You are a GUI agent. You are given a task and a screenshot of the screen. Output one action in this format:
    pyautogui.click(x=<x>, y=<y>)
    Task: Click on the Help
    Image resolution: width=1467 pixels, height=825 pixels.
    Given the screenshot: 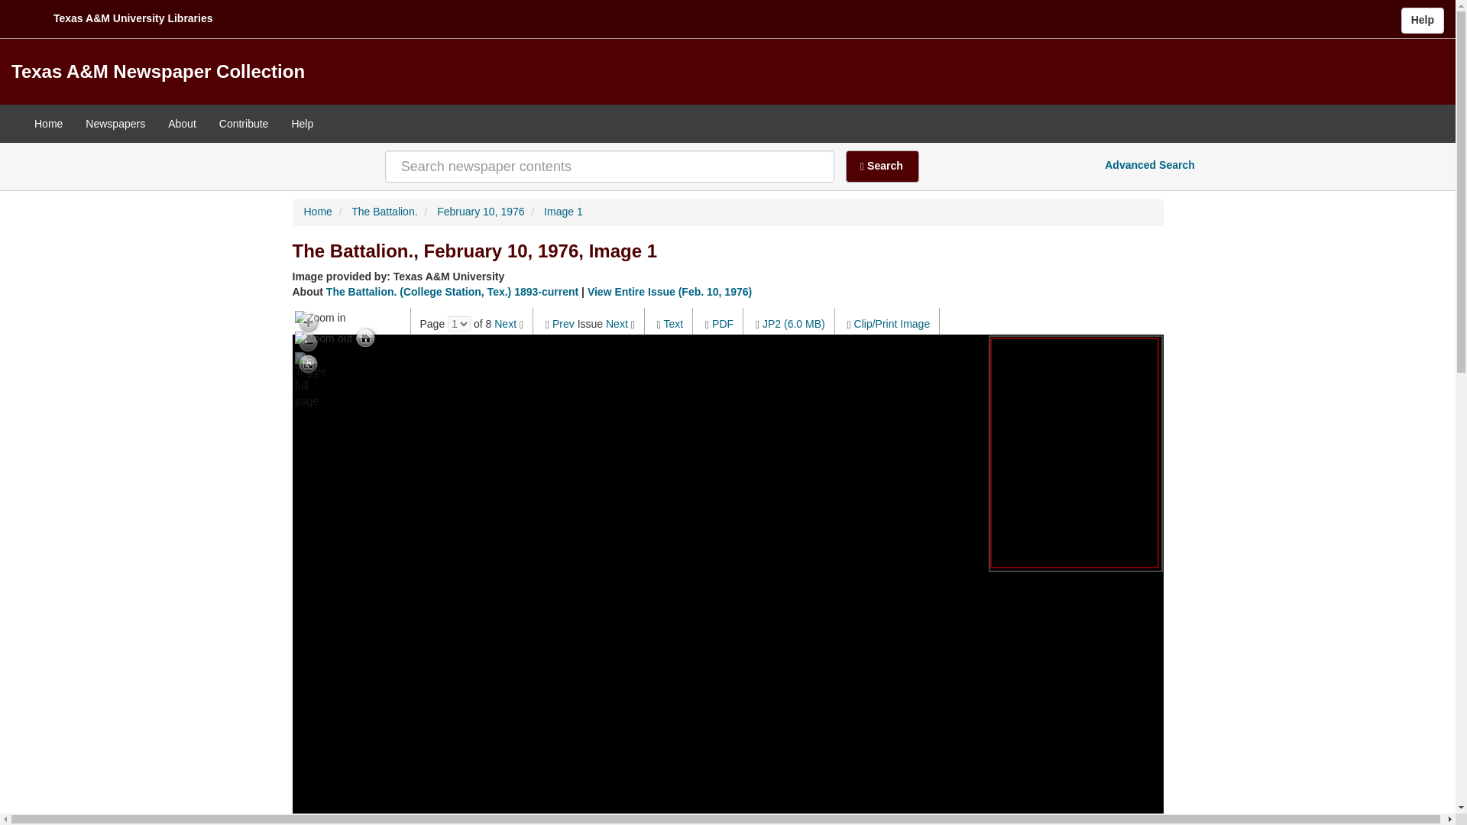 What is the action you would take?
    pyautogui.click(x=1422, y=20)
    